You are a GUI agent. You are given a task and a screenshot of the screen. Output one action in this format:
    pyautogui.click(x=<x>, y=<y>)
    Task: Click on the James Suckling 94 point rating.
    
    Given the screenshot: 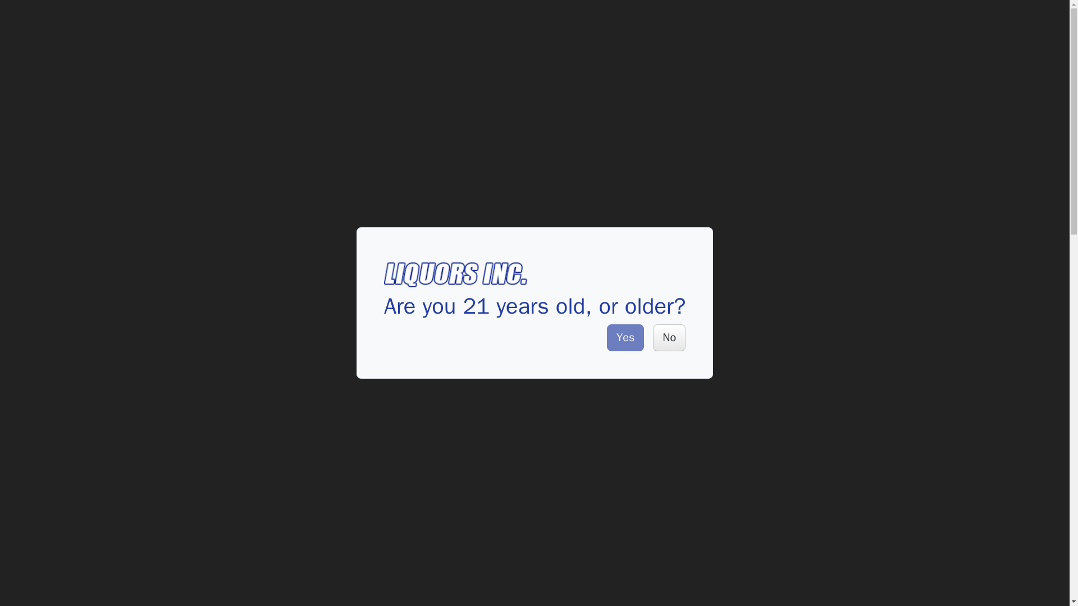 What is the action you would take?
    pyautogui.click(x=750, y=128)
    